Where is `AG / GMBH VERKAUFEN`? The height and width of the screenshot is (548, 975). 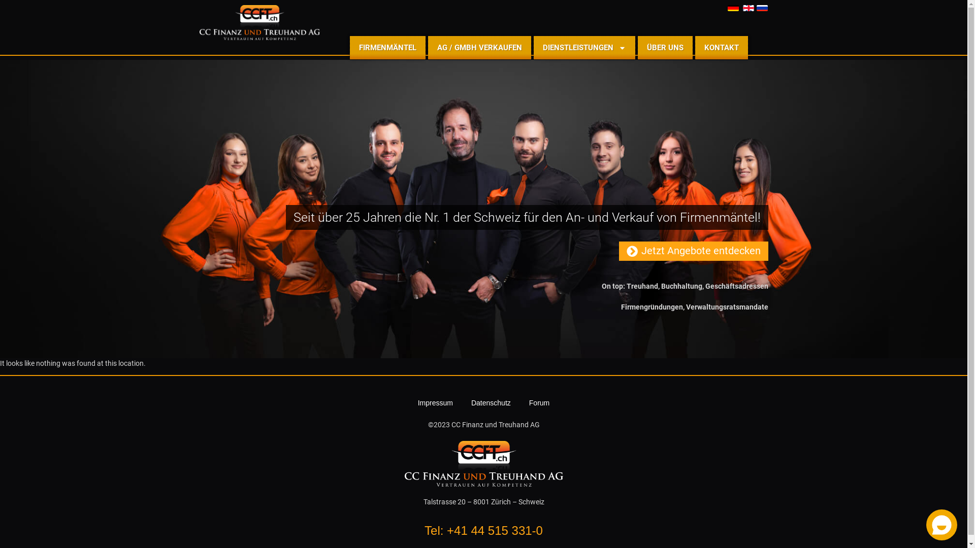
AG / GMBH VERKAUFEN is located at coordinates (479, 48).